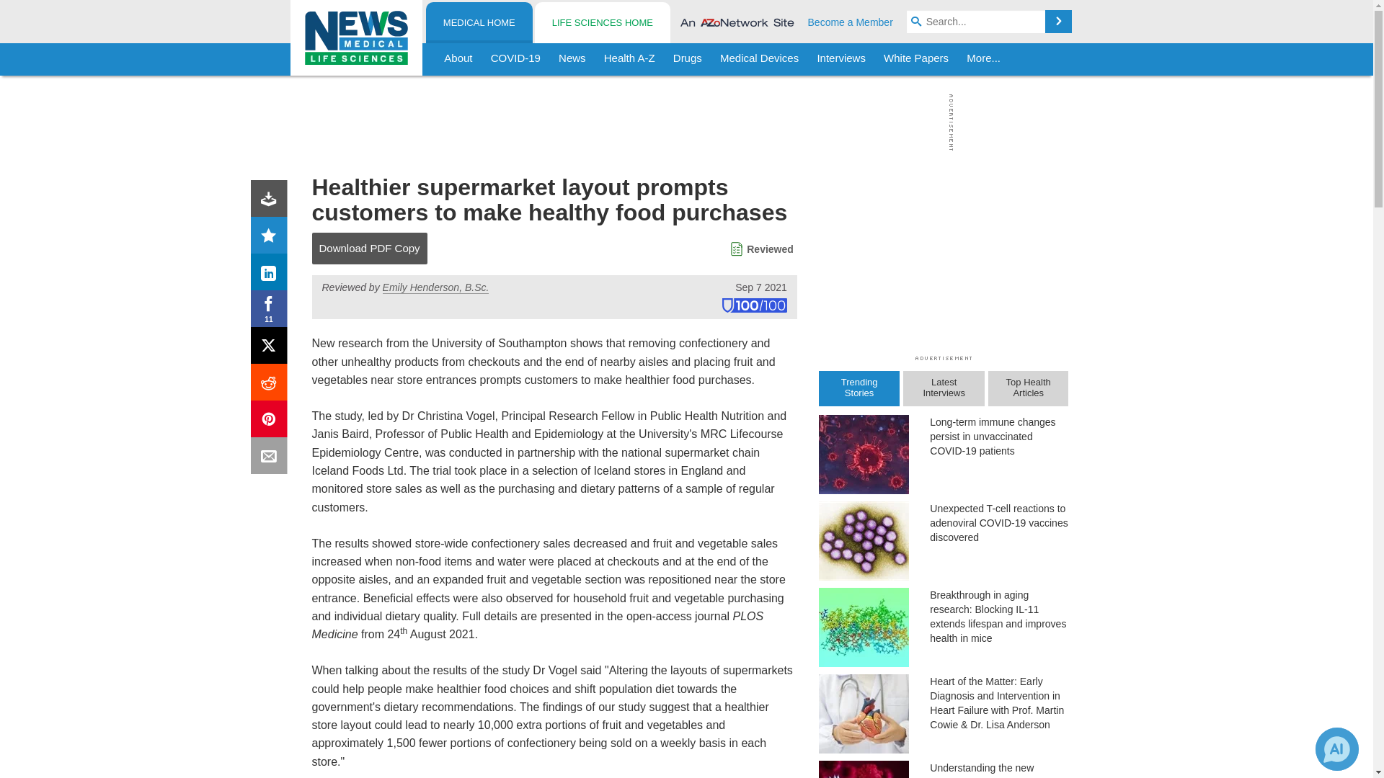 Image resolution: width=1384 pixels, height=778 pixels. I want to click on X, so click(272, 349).